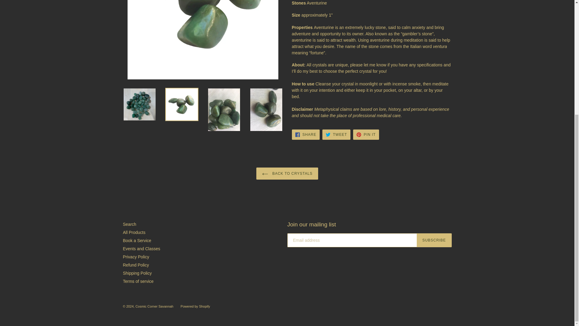 This screenshot has height=326, width=579. I want to click on Pin on Pinterest, so click(366, 135).